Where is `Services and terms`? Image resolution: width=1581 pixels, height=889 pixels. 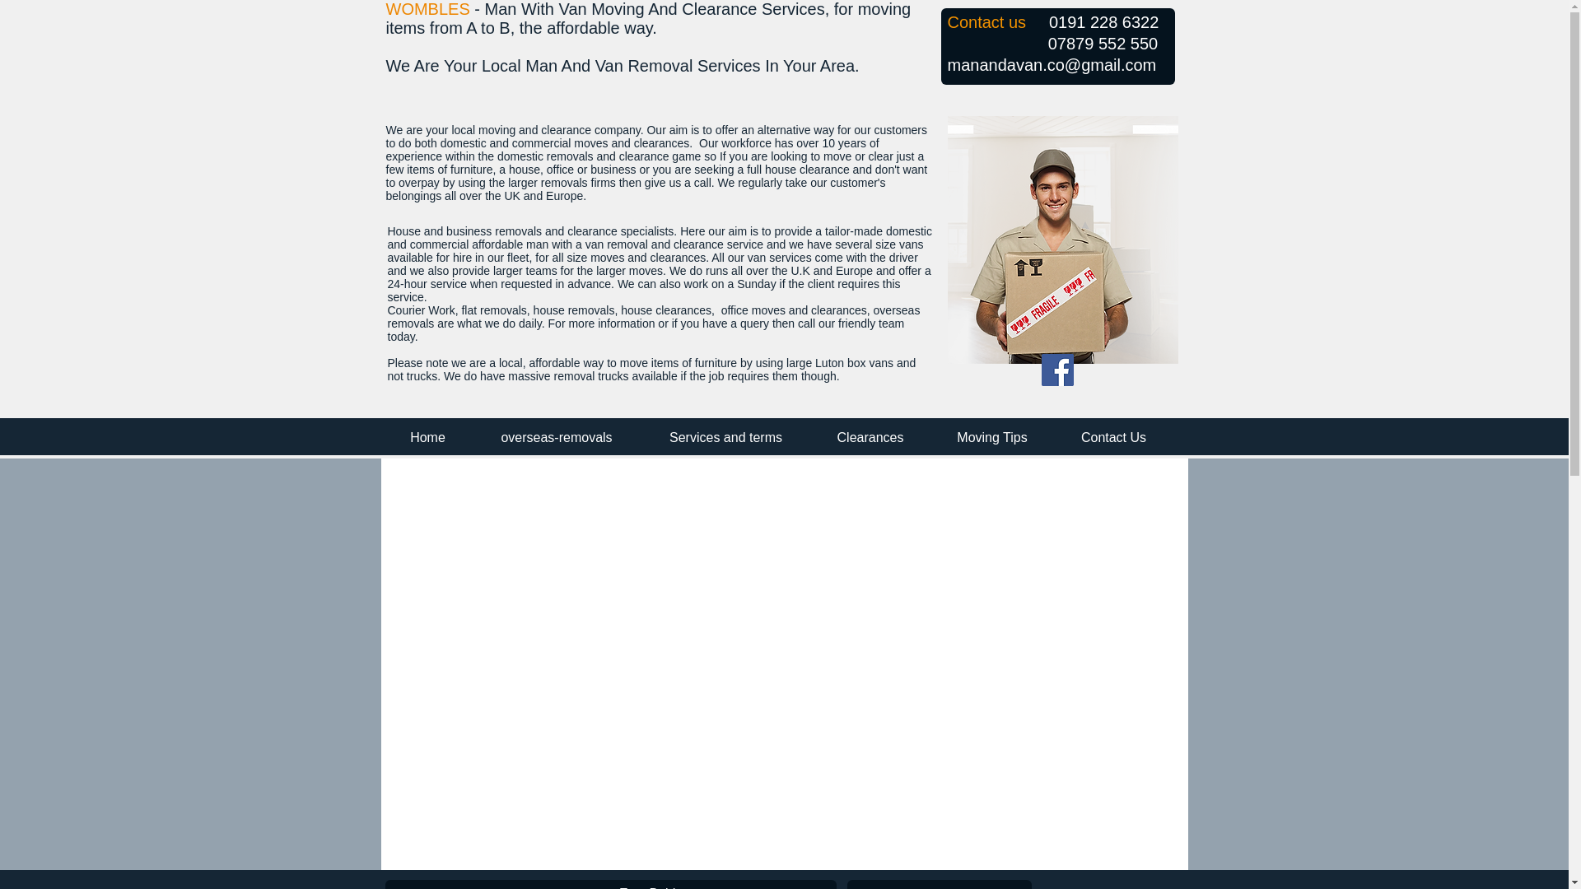
Services and terms is located at coordinates (725, 436).